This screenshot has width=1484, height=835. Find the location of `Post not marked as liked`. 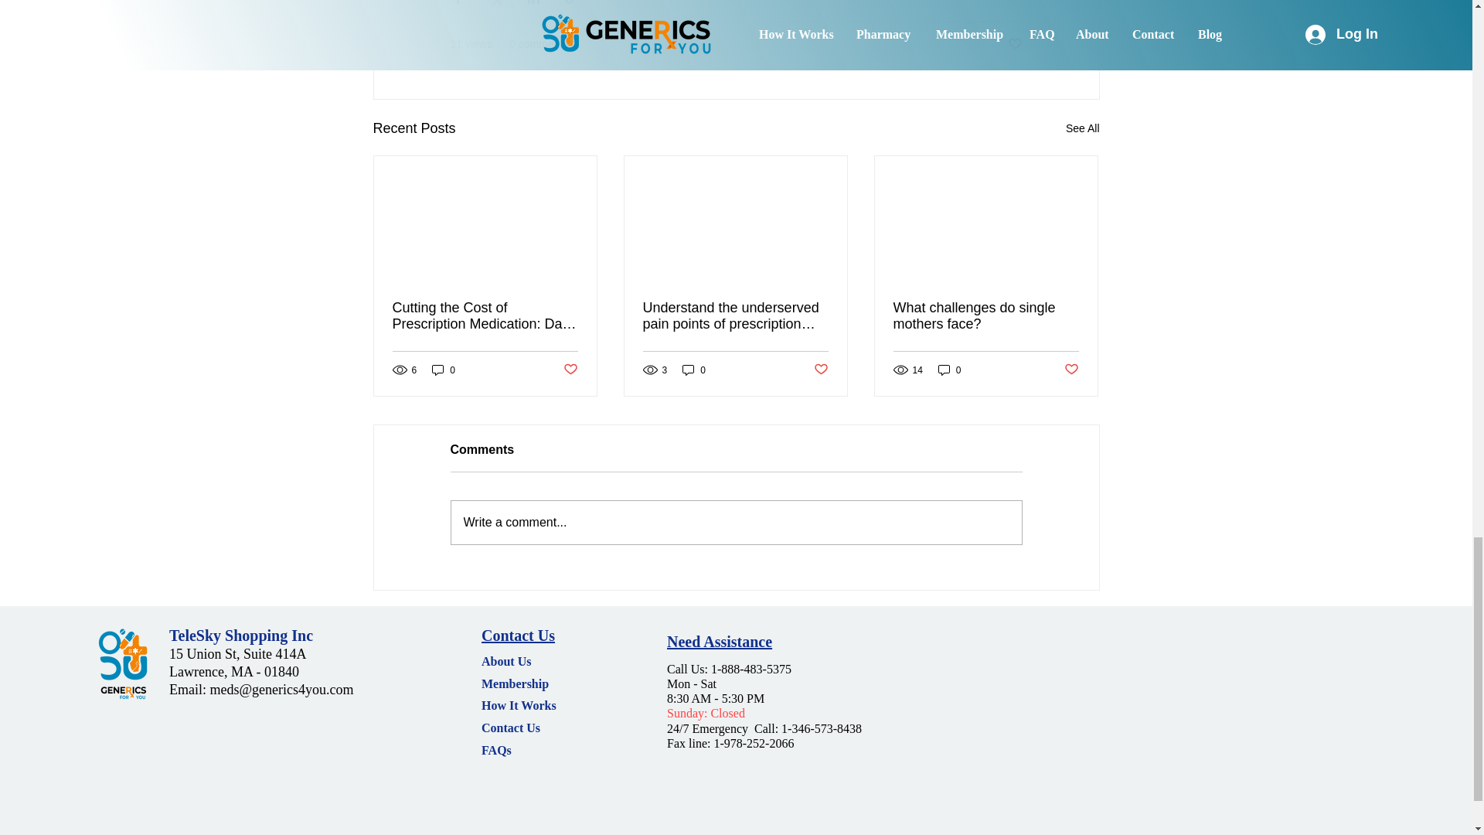

Post not marked as liked is located at coordinates (1071, 370).